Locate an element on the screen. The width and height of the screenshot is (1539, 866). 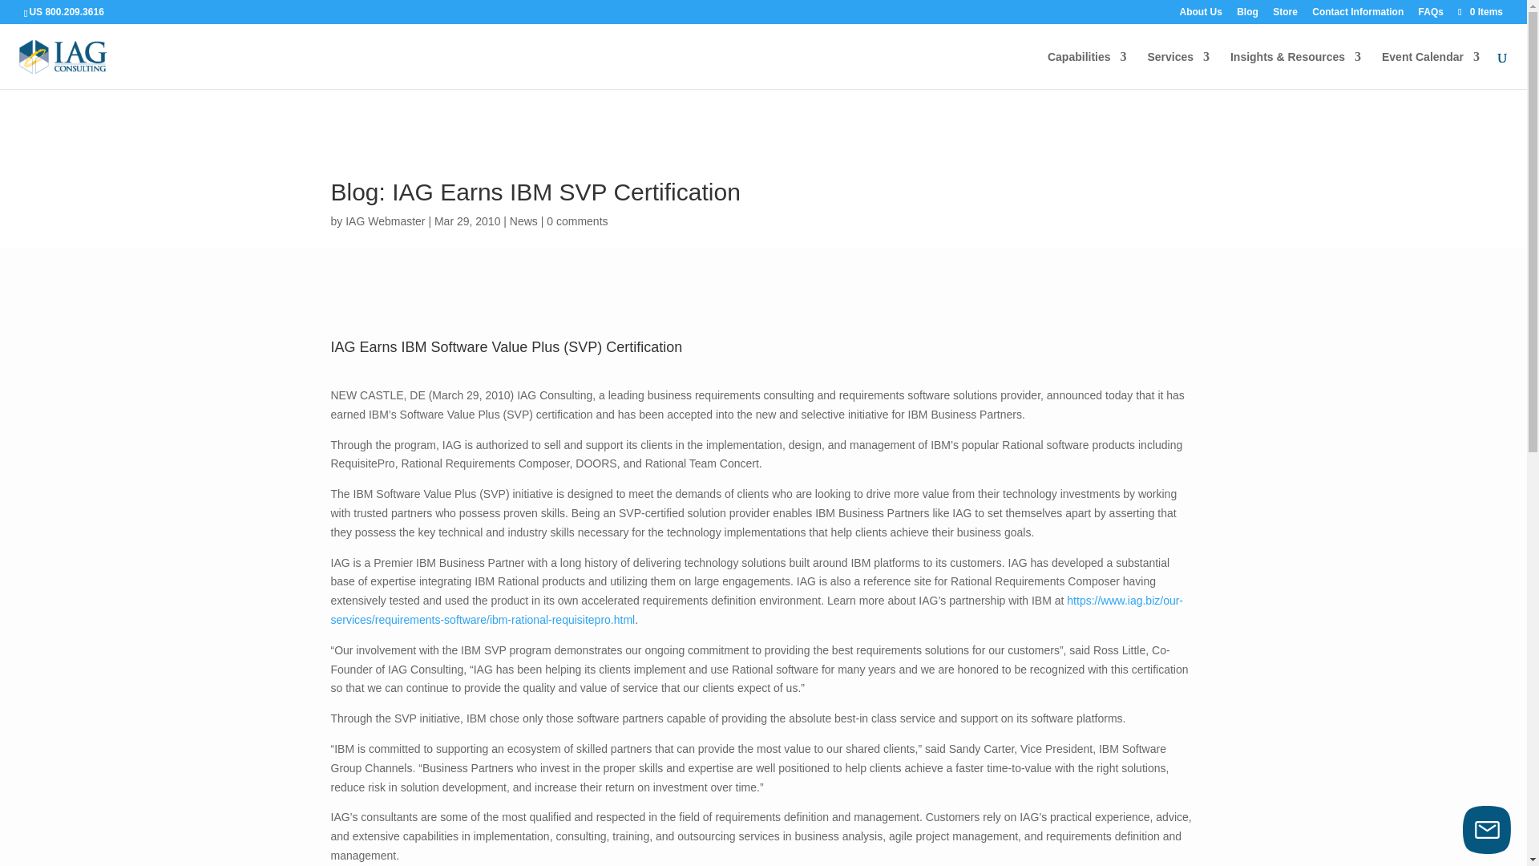
Event Calendar is located at coordinates (1430, 70).